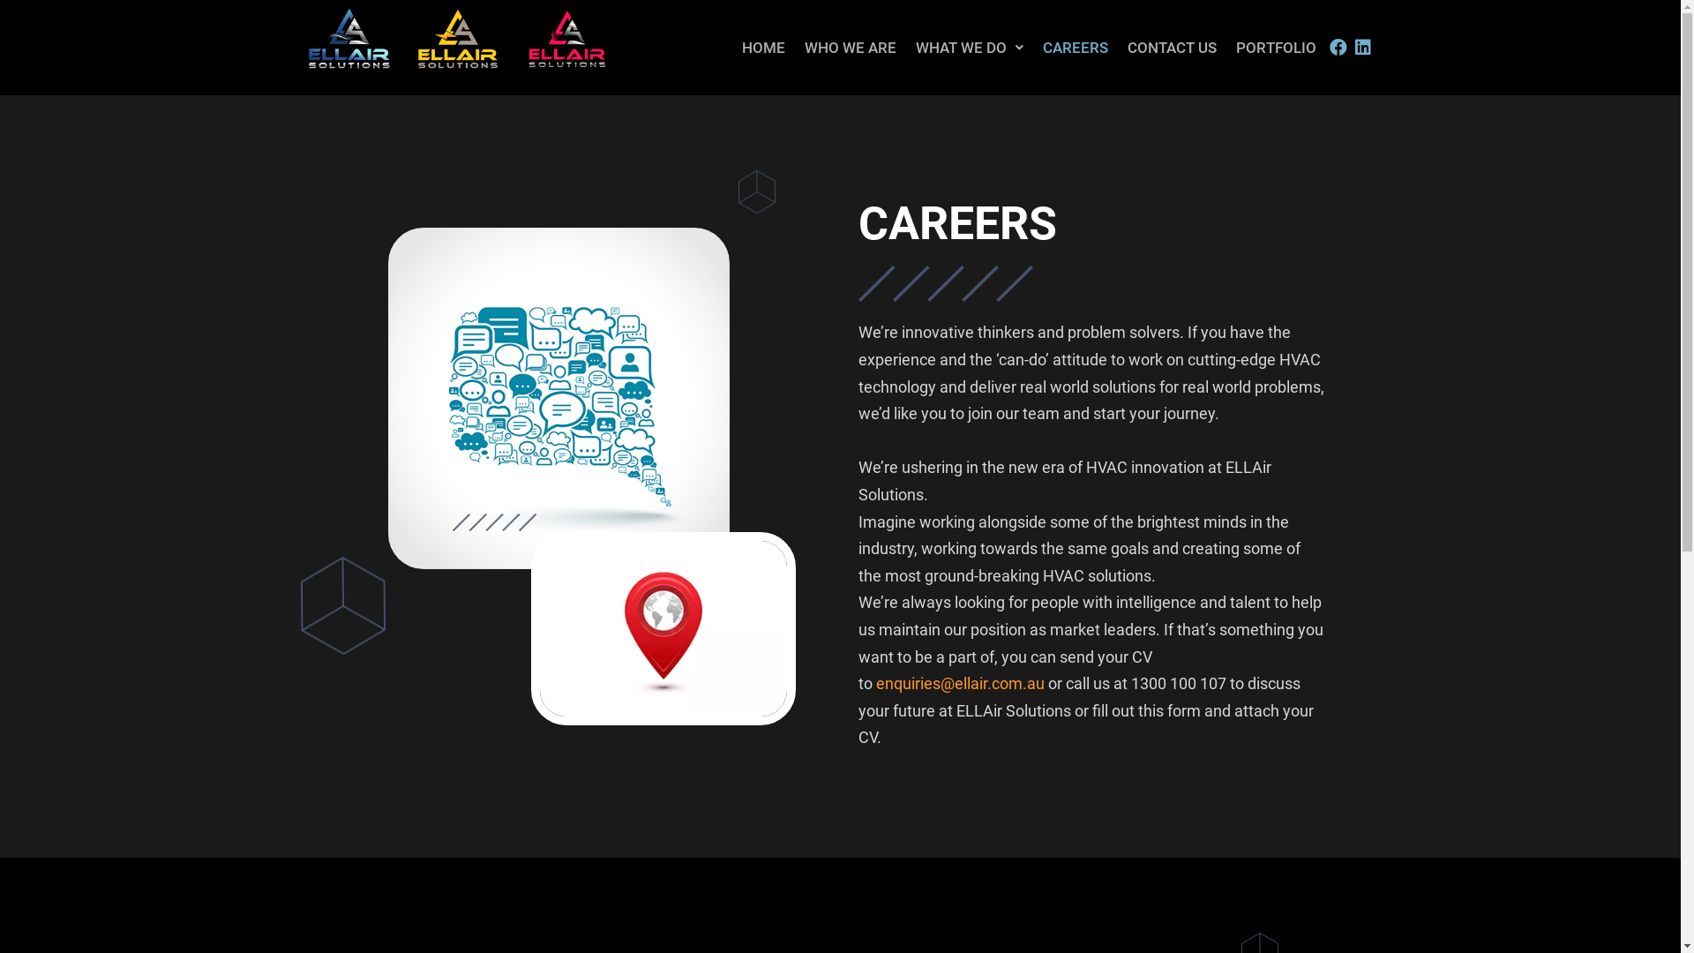  I want to click on Untitled, so click(349, 39).